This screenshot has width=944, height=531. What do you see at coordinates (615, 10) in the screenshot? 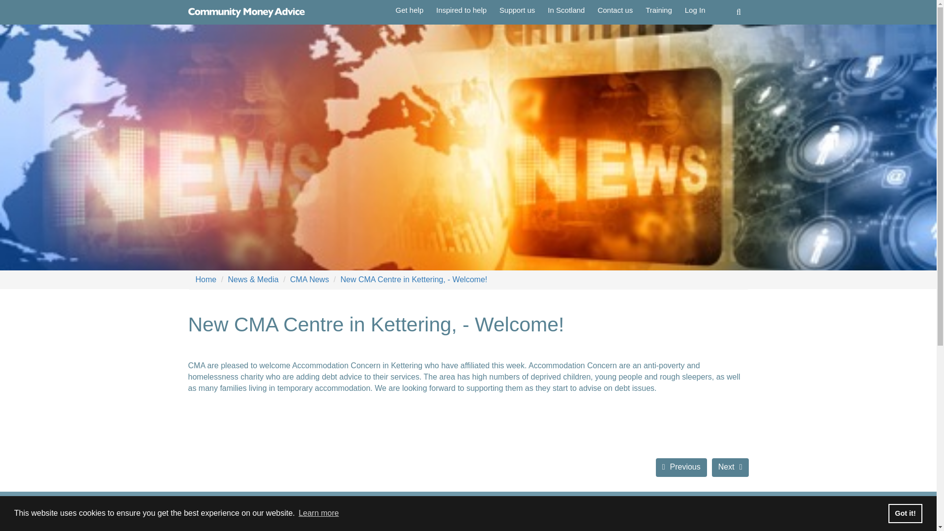
I see `Contact us` at bounding box center [615, 10].